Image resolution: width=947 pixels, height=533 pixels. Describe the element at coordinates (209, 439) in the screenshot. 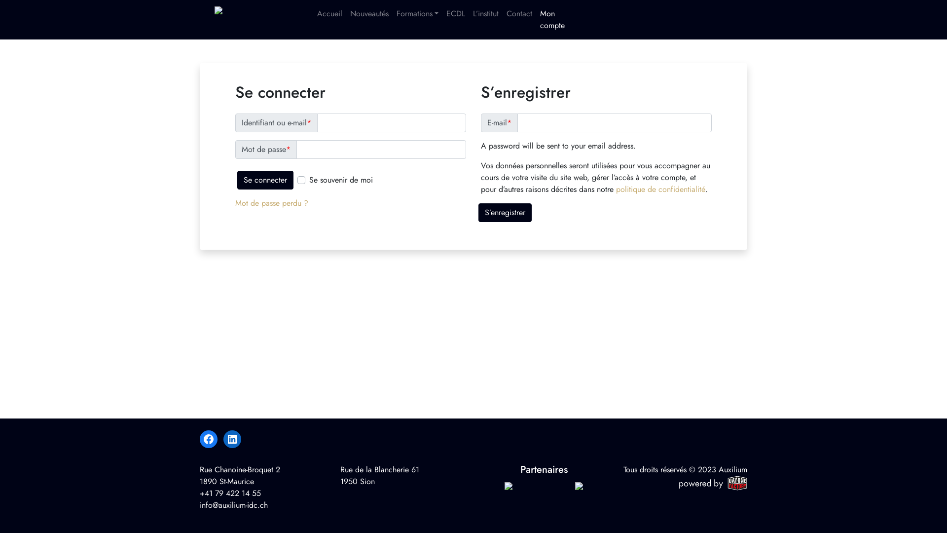

I see `Facebook` at that location.